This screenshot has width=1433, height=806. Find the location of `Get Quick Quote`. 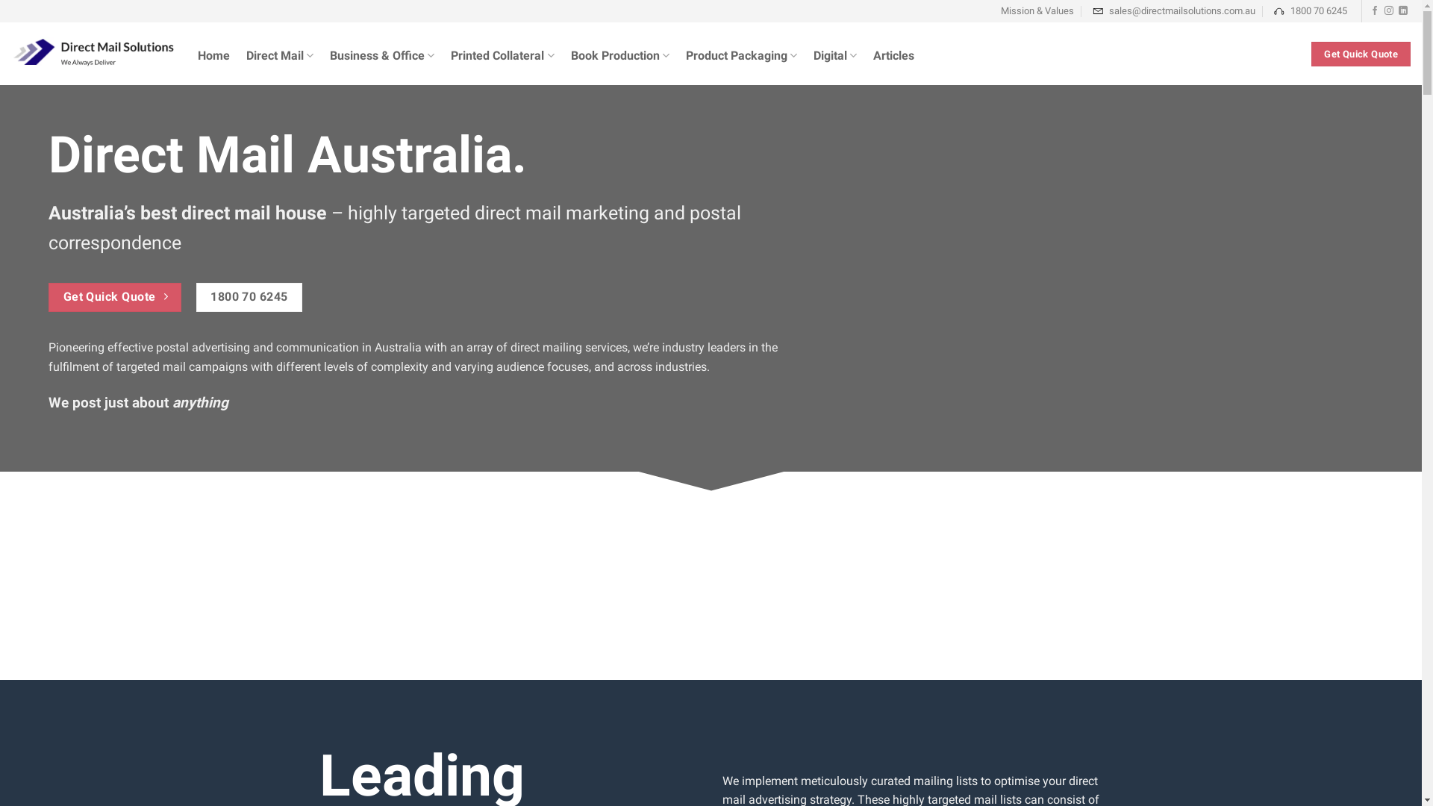

Get Quick Quote is located at coordinates (1361, 54).